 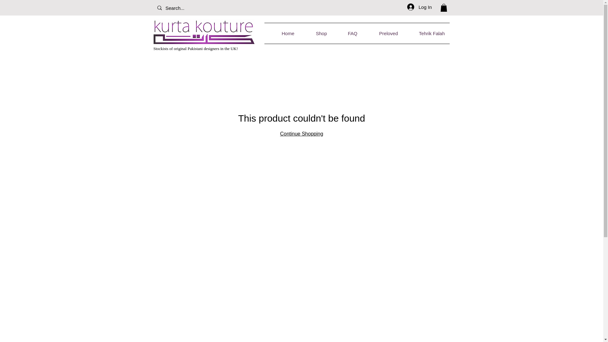 I want to click on Continue Shopping, so click(x=301, y=134).